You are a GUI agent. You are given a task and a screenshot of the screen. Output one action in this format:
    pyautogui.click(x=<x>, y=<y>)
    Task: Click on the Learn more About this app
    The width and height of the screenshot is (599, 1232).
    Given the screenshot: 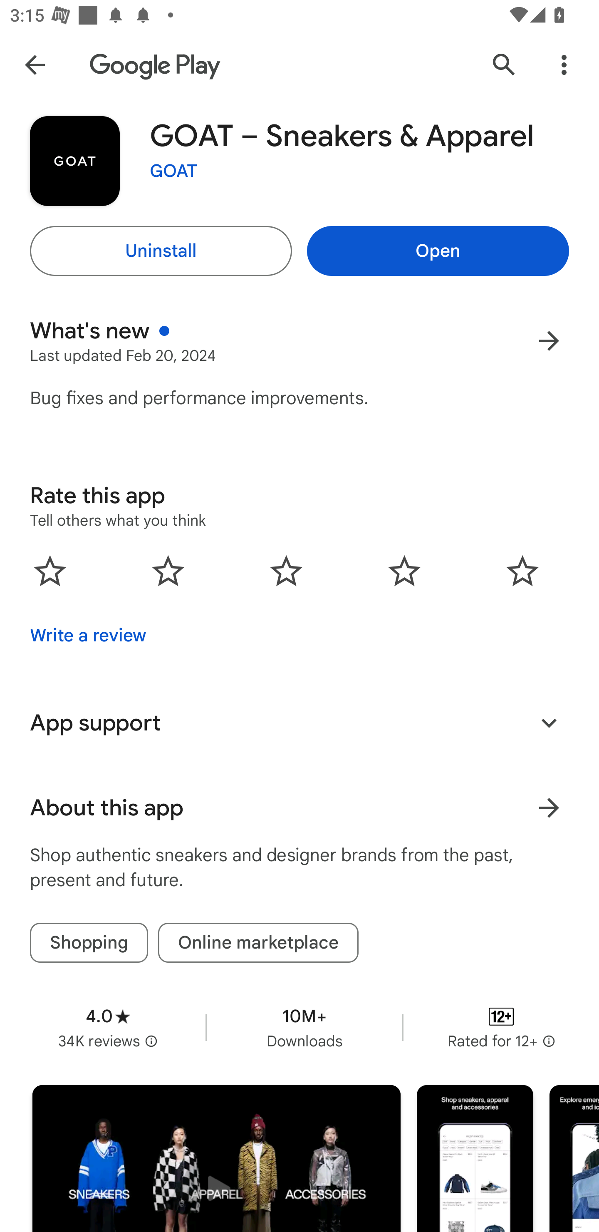 What is the action you would take?
    pyautogui.click(x=549, y=807)
    